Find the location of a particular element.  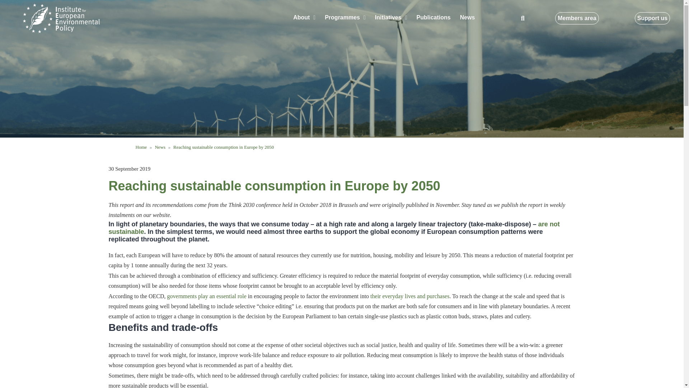

Publications is located at coordinates (433, 17).